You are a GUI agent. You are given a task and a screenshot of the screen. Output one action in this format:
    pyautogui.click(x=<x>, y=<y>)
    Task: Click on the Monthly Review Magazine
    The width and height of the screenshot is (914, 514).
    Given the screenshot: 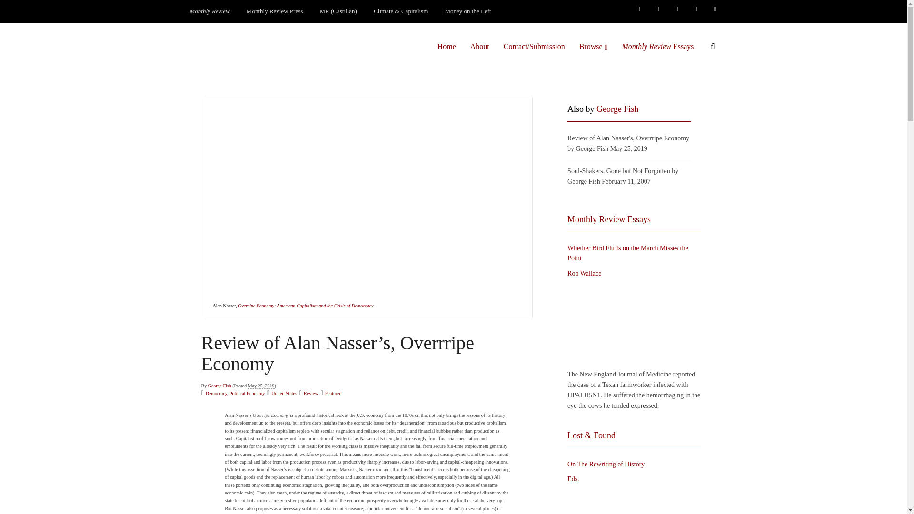 What is the action you would take?
    pyautogui.click(x=209, y=11)
    